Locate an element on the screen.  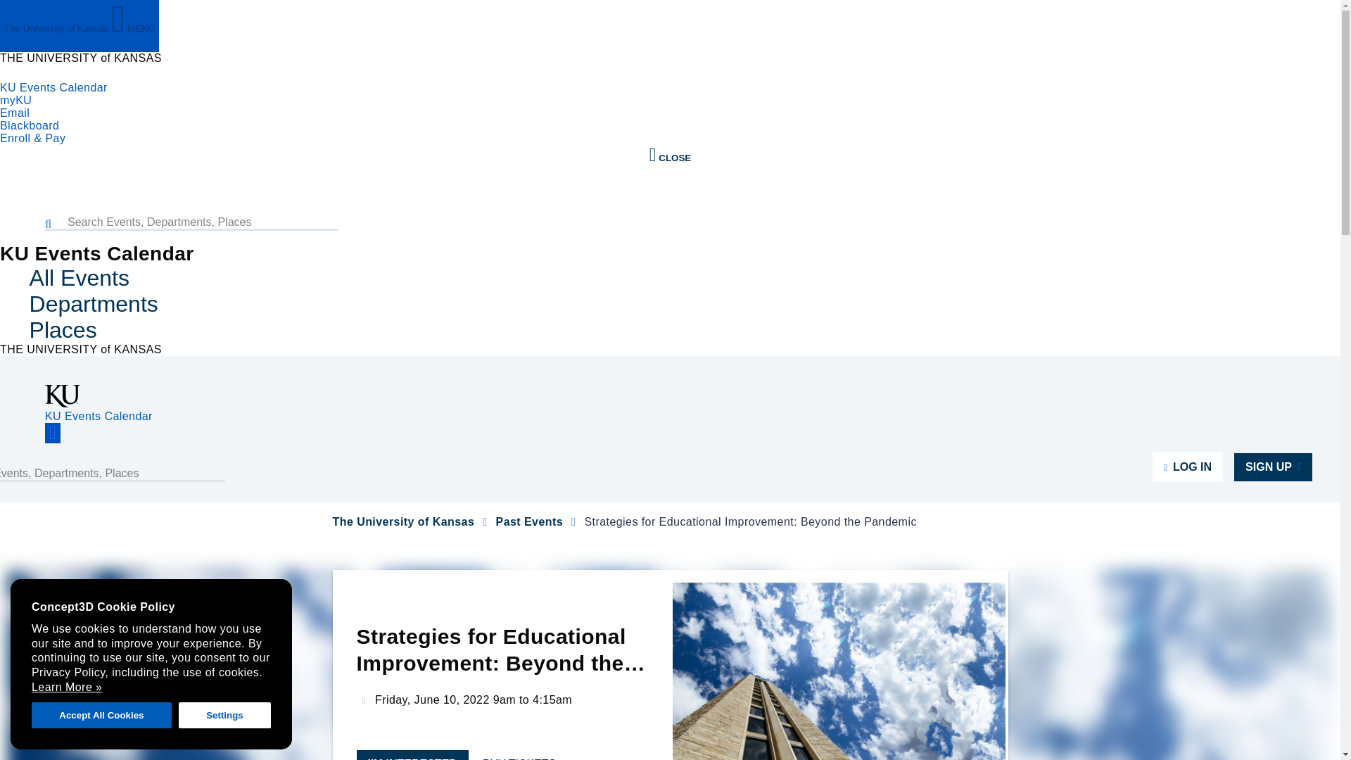
Departments is located at coordinates (94, 304).